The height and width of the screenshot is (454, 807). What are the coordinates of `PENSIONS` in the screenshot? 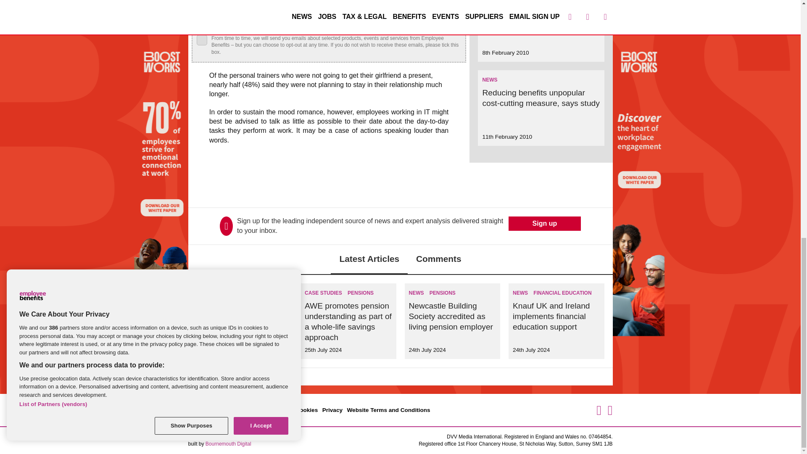 It's located at (244, 293).